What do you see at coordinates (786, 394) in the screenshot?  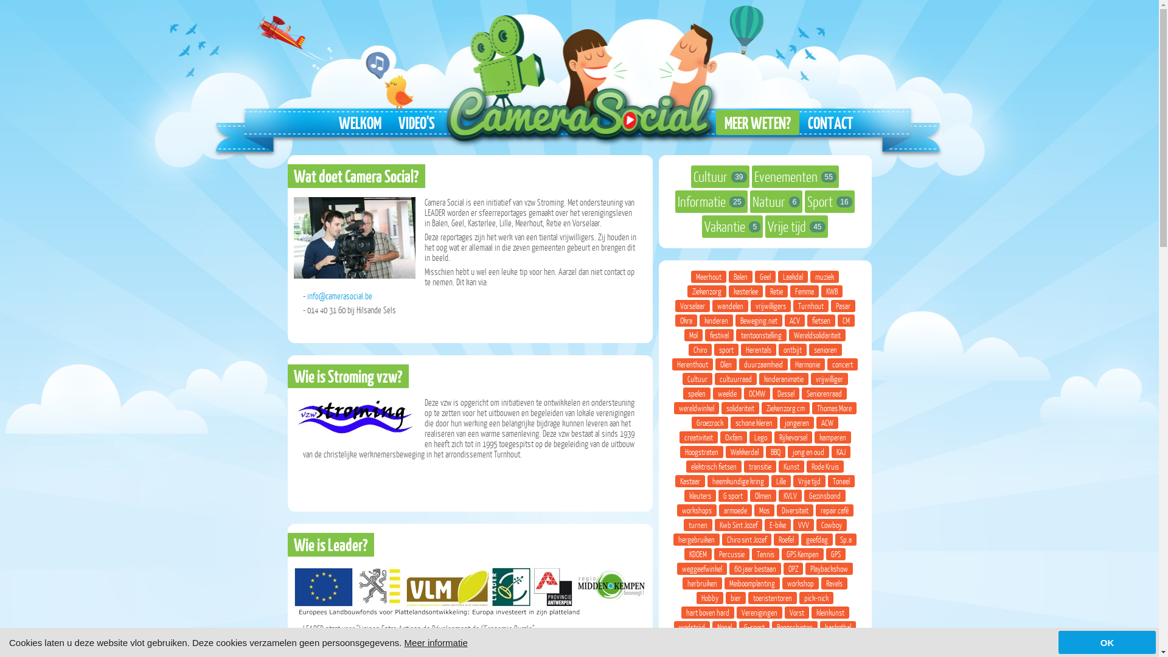 I see `Dessel` at bounding box center [786, 394].